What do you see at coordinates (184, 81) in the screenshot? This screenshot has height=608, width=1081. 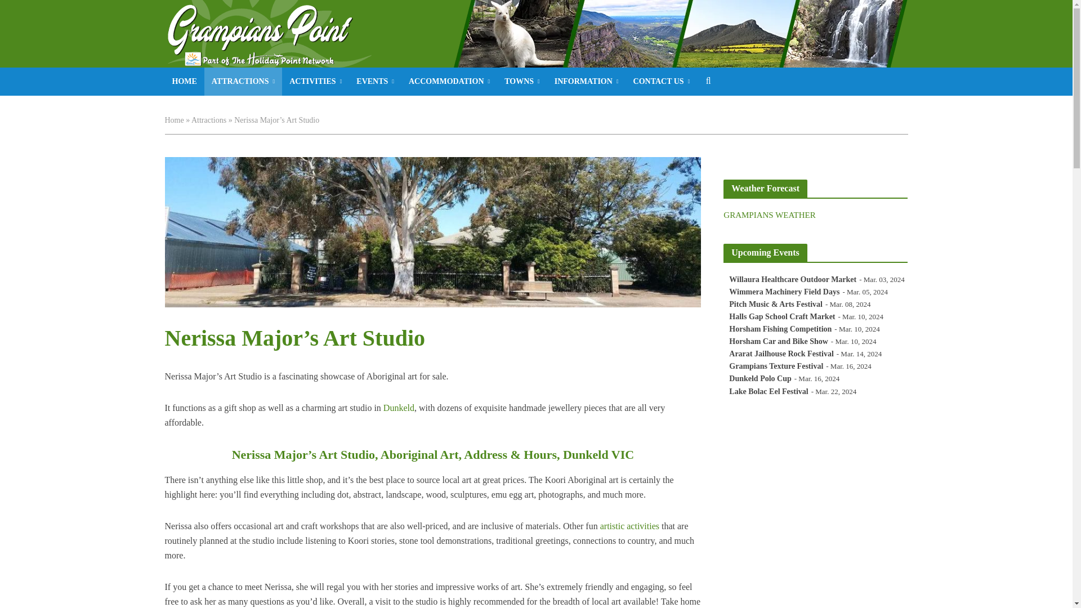 I see `HOME` at bounding box center [184, 81].